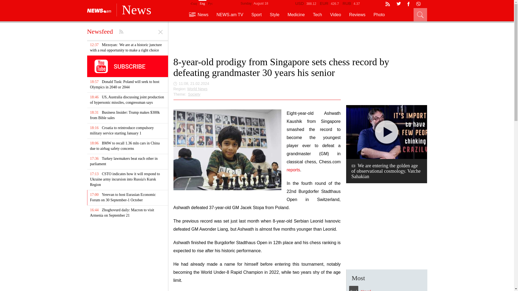 The image size is (518, 291). Describe the element at coordinates (199, 15) in the screenshot. I see `News` at that location.